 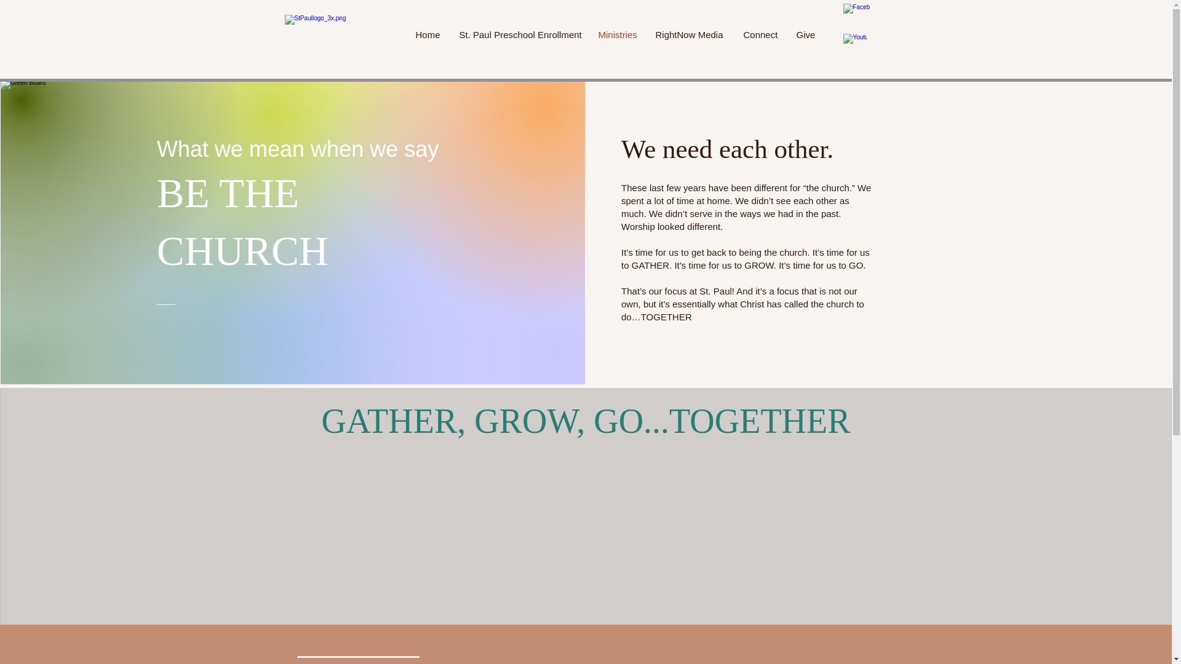 I want to click on RightNow Media, so click(x=690, y=34).